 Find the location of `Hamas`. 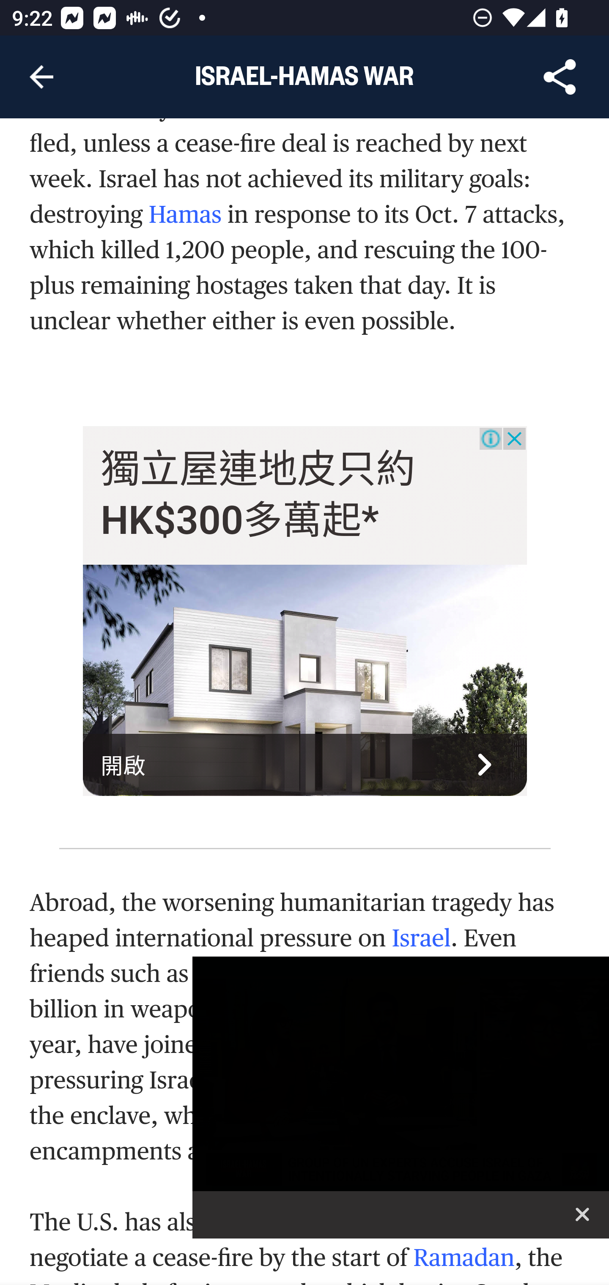

Hamas is located at coordinates (185, 216).